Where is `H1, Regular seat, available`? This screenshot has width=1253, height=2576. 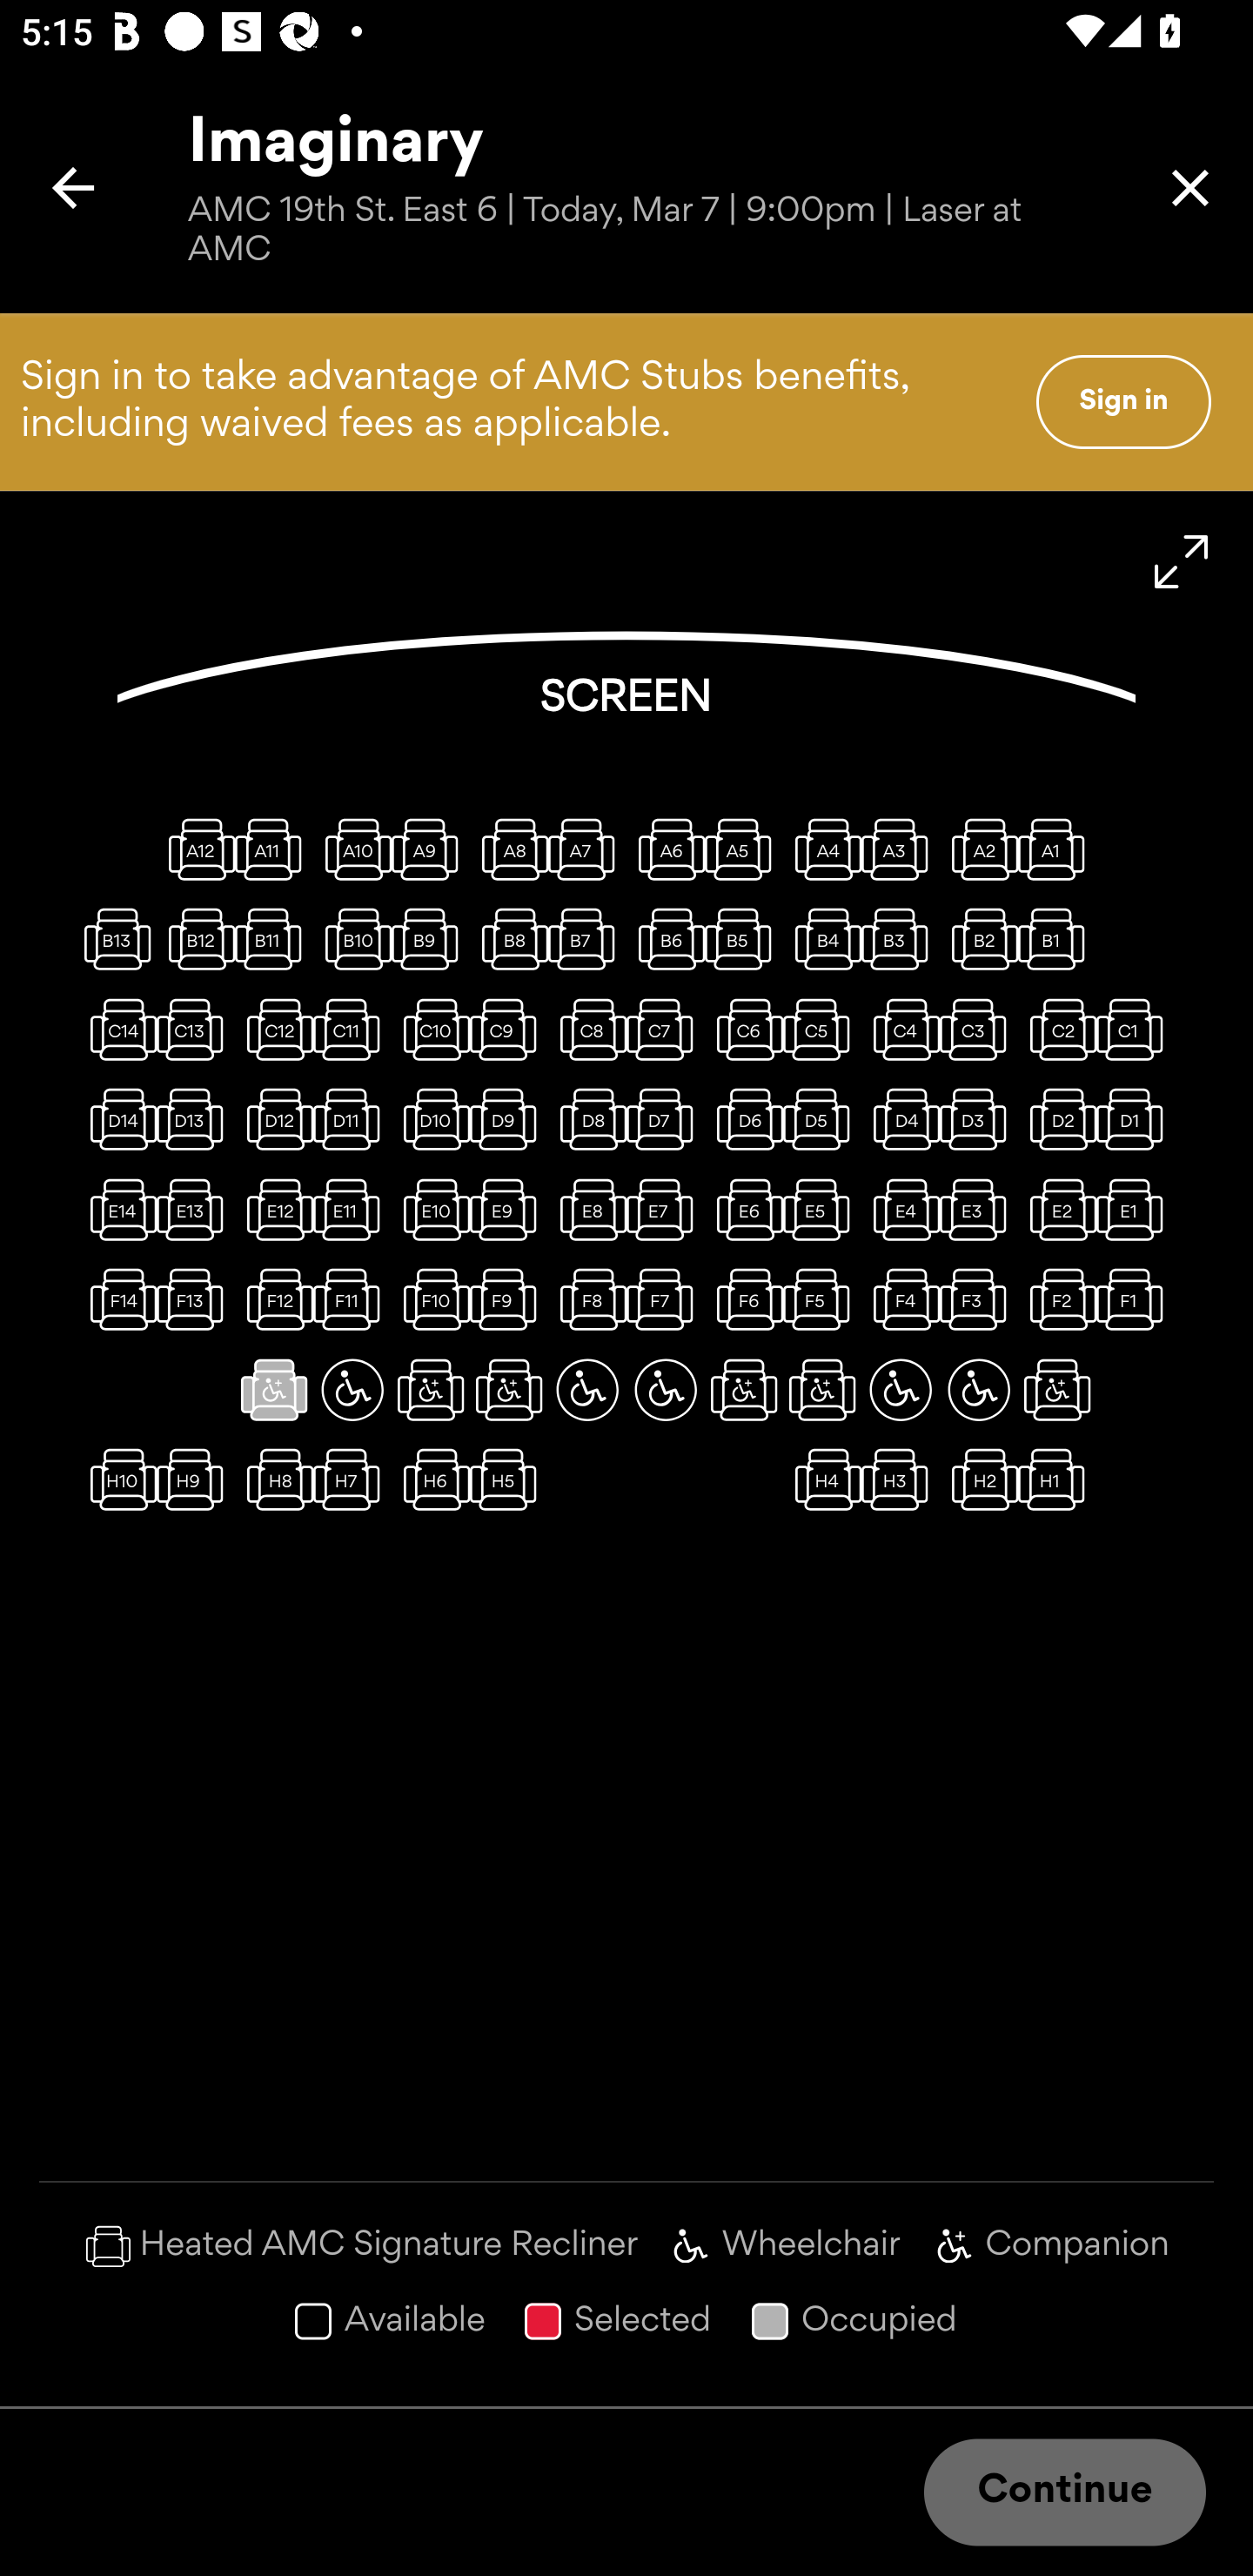 H1, Regular seat, available is located at coordinates (1056, 1479).